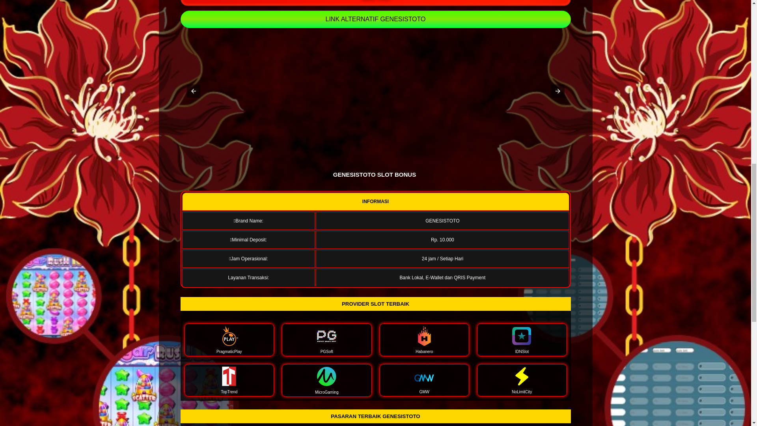 The width and height of the screenshot is (757, 426). What do you see at coordinates (375, 3) in the screenshot?
I see `DAFTAR` at bounding box center [375, 3].